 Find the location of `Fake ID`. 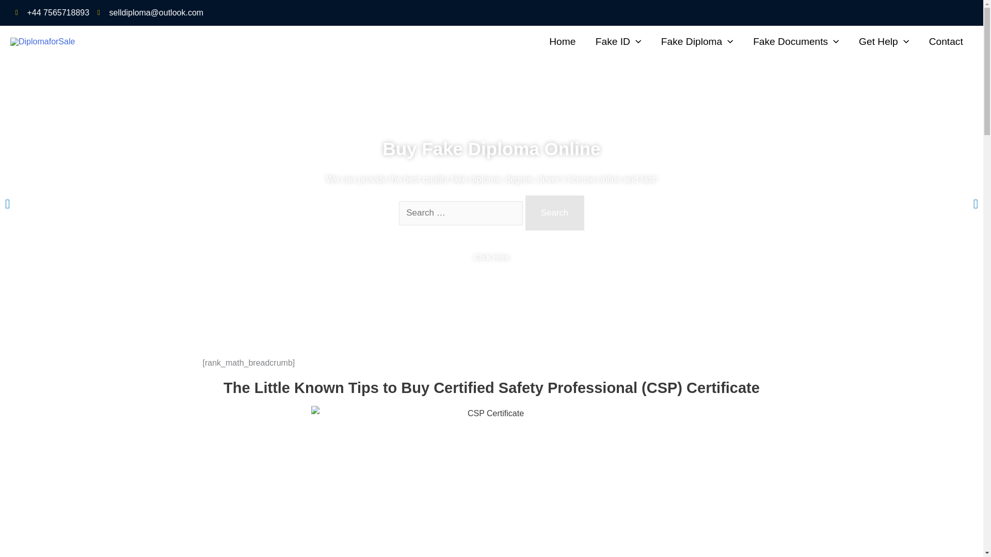

Fake ID is located at coordinates (618, 41).